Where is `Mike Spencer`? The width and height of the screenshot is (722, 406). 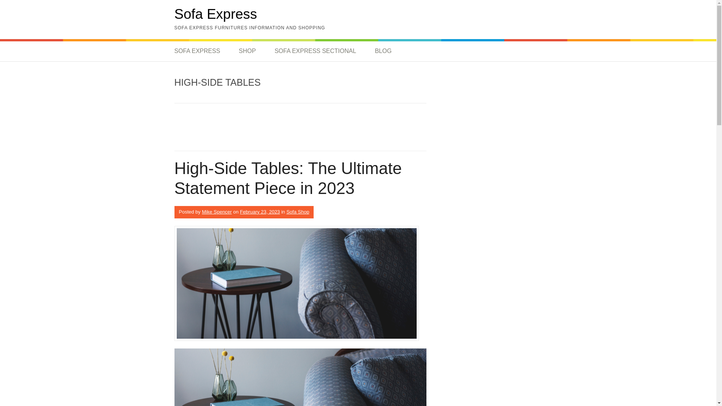
Mike Spencer is located at coordinates (217, 212).